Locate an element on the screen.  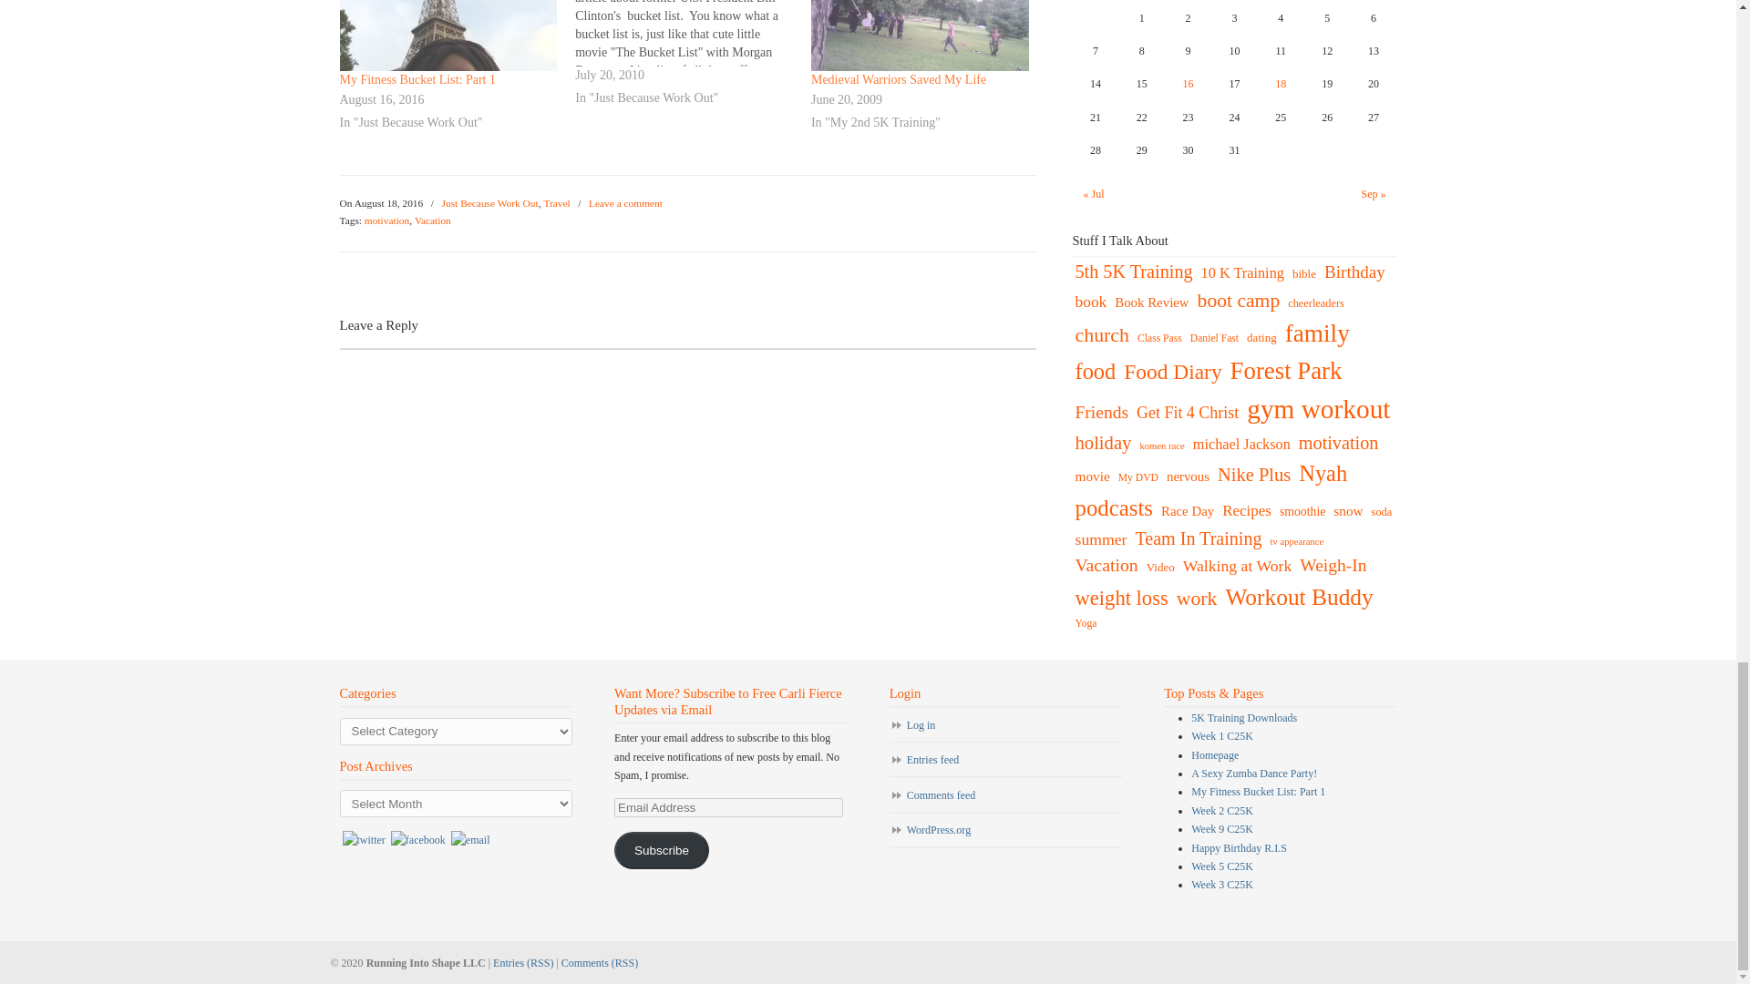
My Fitness Bucket List:  Part 1 is located at coordinates (448, 35).